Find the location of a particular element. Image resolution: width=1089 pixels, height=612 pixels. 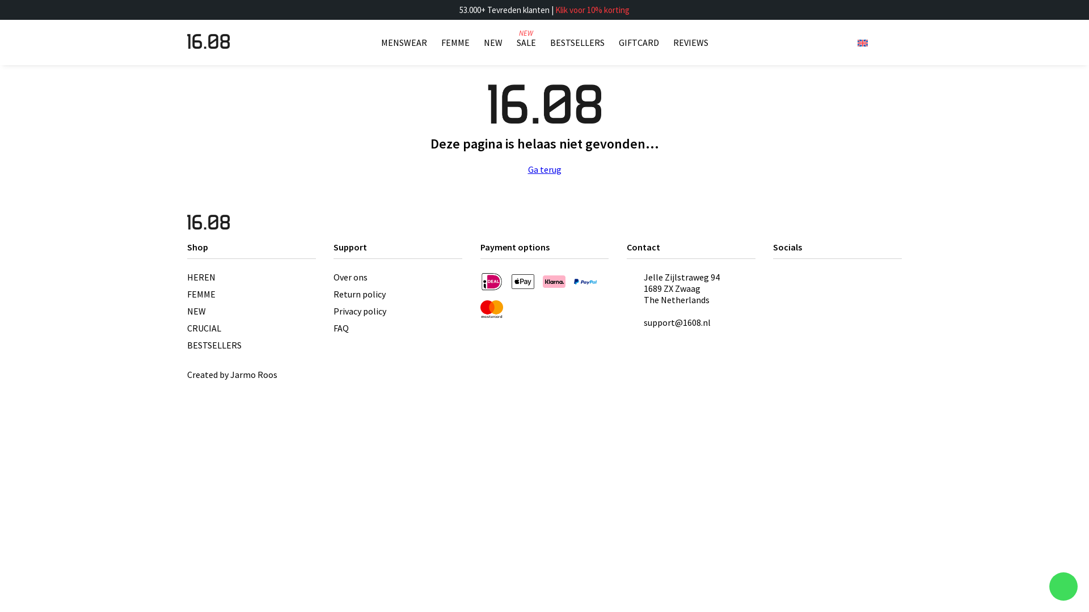

Return policy is located at coordinates (360, 294).